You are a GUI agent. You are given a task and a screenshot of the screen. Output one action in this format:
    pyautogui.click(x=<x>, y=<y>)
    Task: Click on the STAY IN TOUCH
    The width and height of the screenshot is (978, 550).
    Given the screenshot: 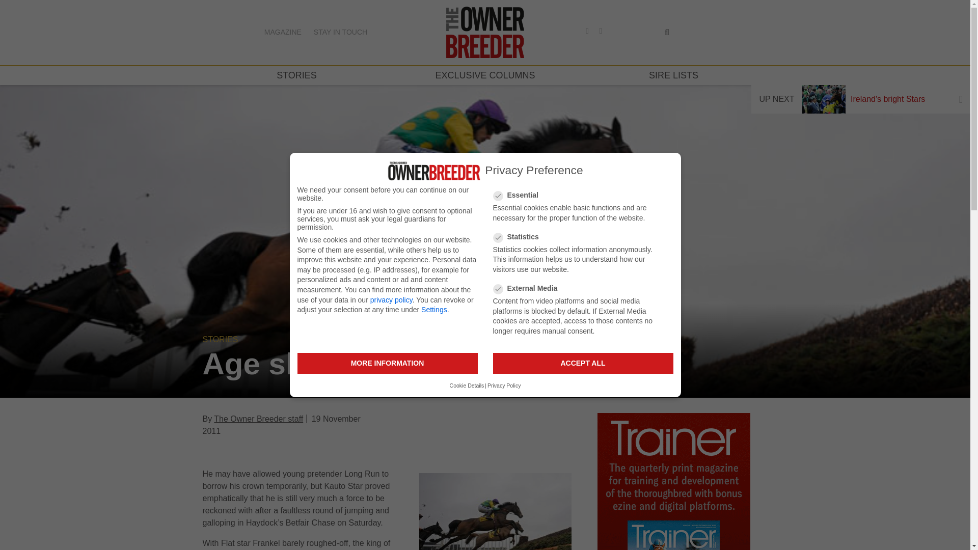 What is the action you would take?
    pyautogui.click(x=340, y=32)
    